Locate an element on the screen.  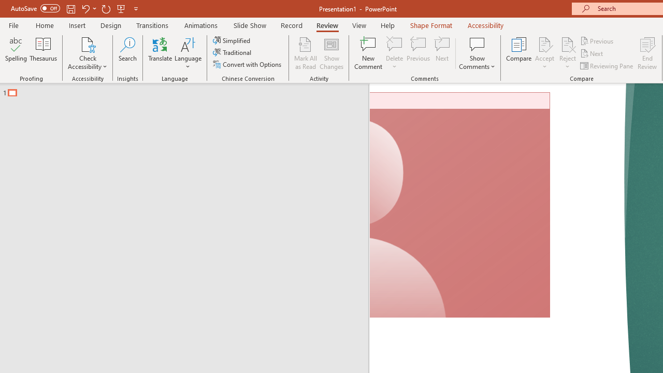
Mark All as Read is located at coordinates (306, 53).